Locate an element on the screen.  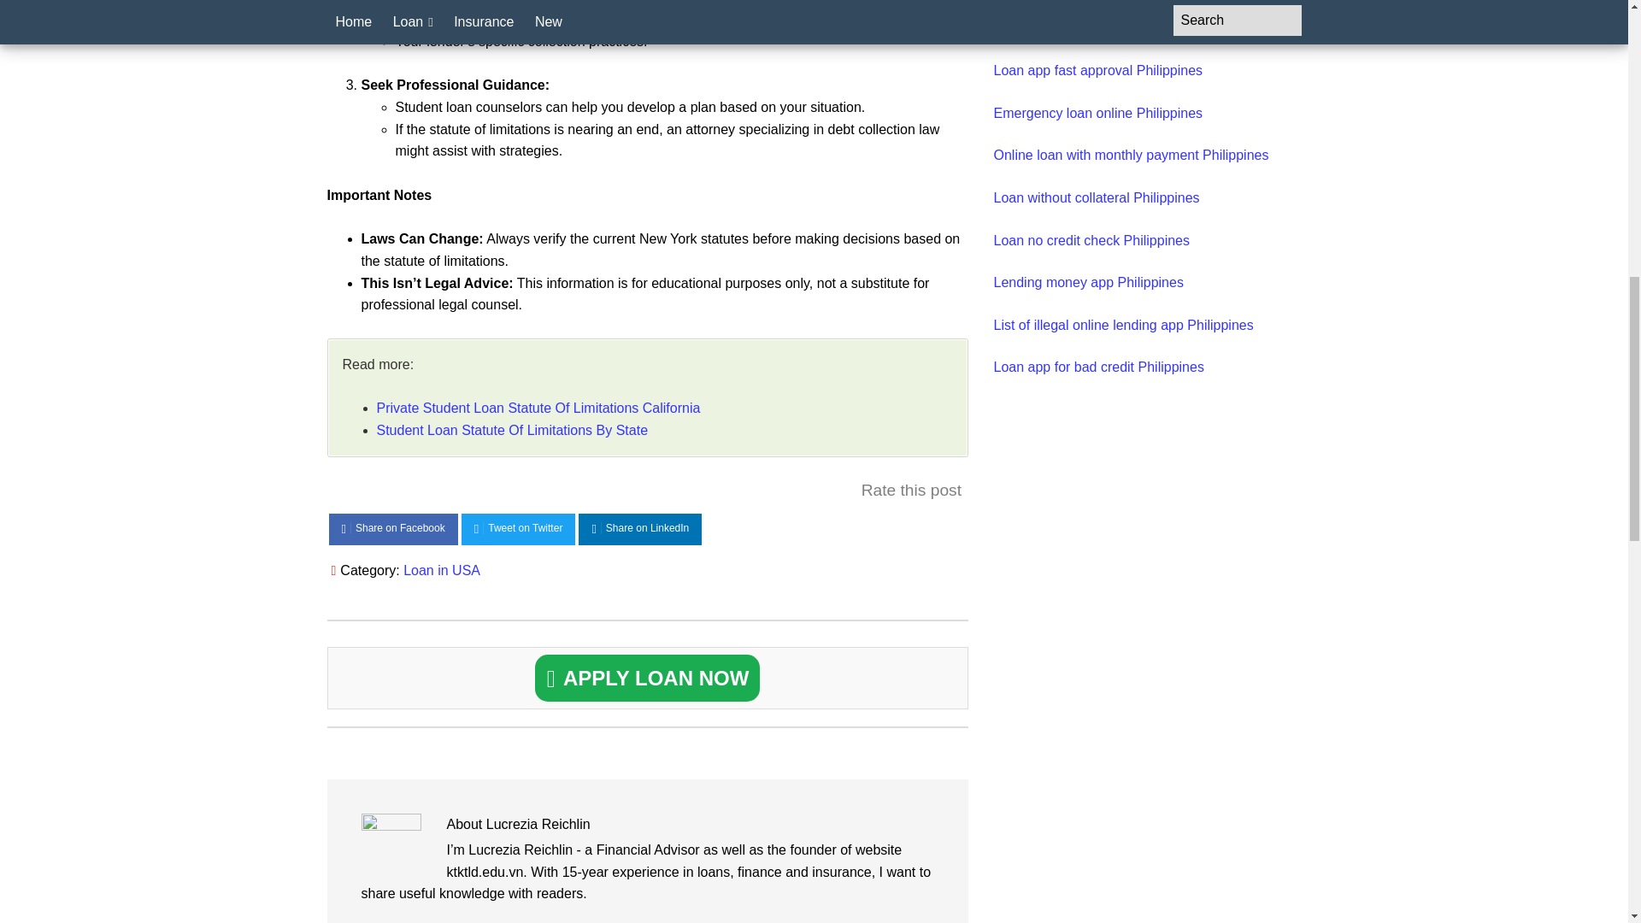
Online loan with monthly payment Philippines is located at coordinates (1130, 155).